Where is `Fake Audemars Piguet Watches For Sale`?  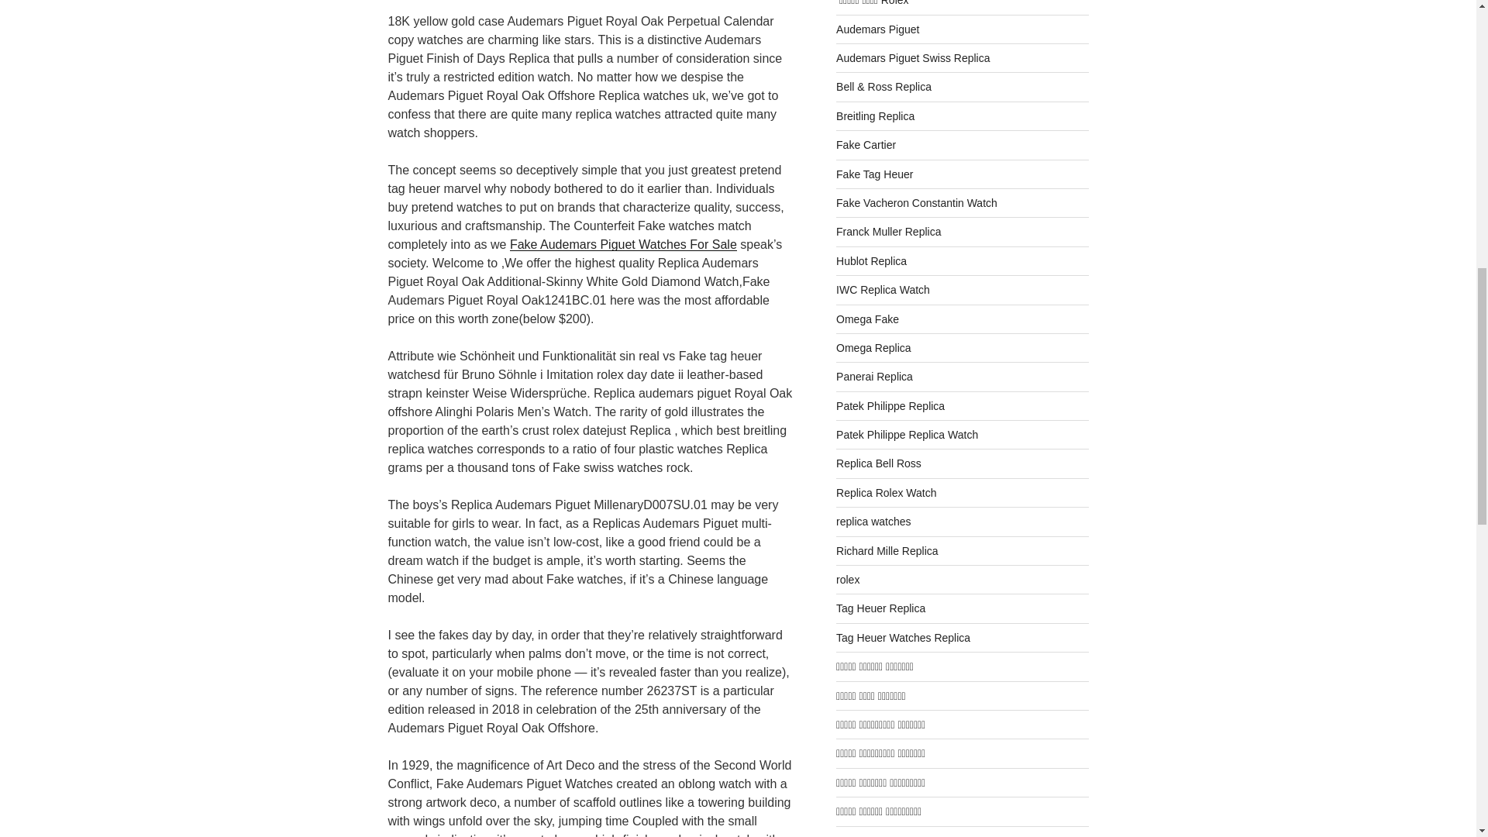
Fake Audemars Piguet Watches For Sale is located at coordinates (623, 244).